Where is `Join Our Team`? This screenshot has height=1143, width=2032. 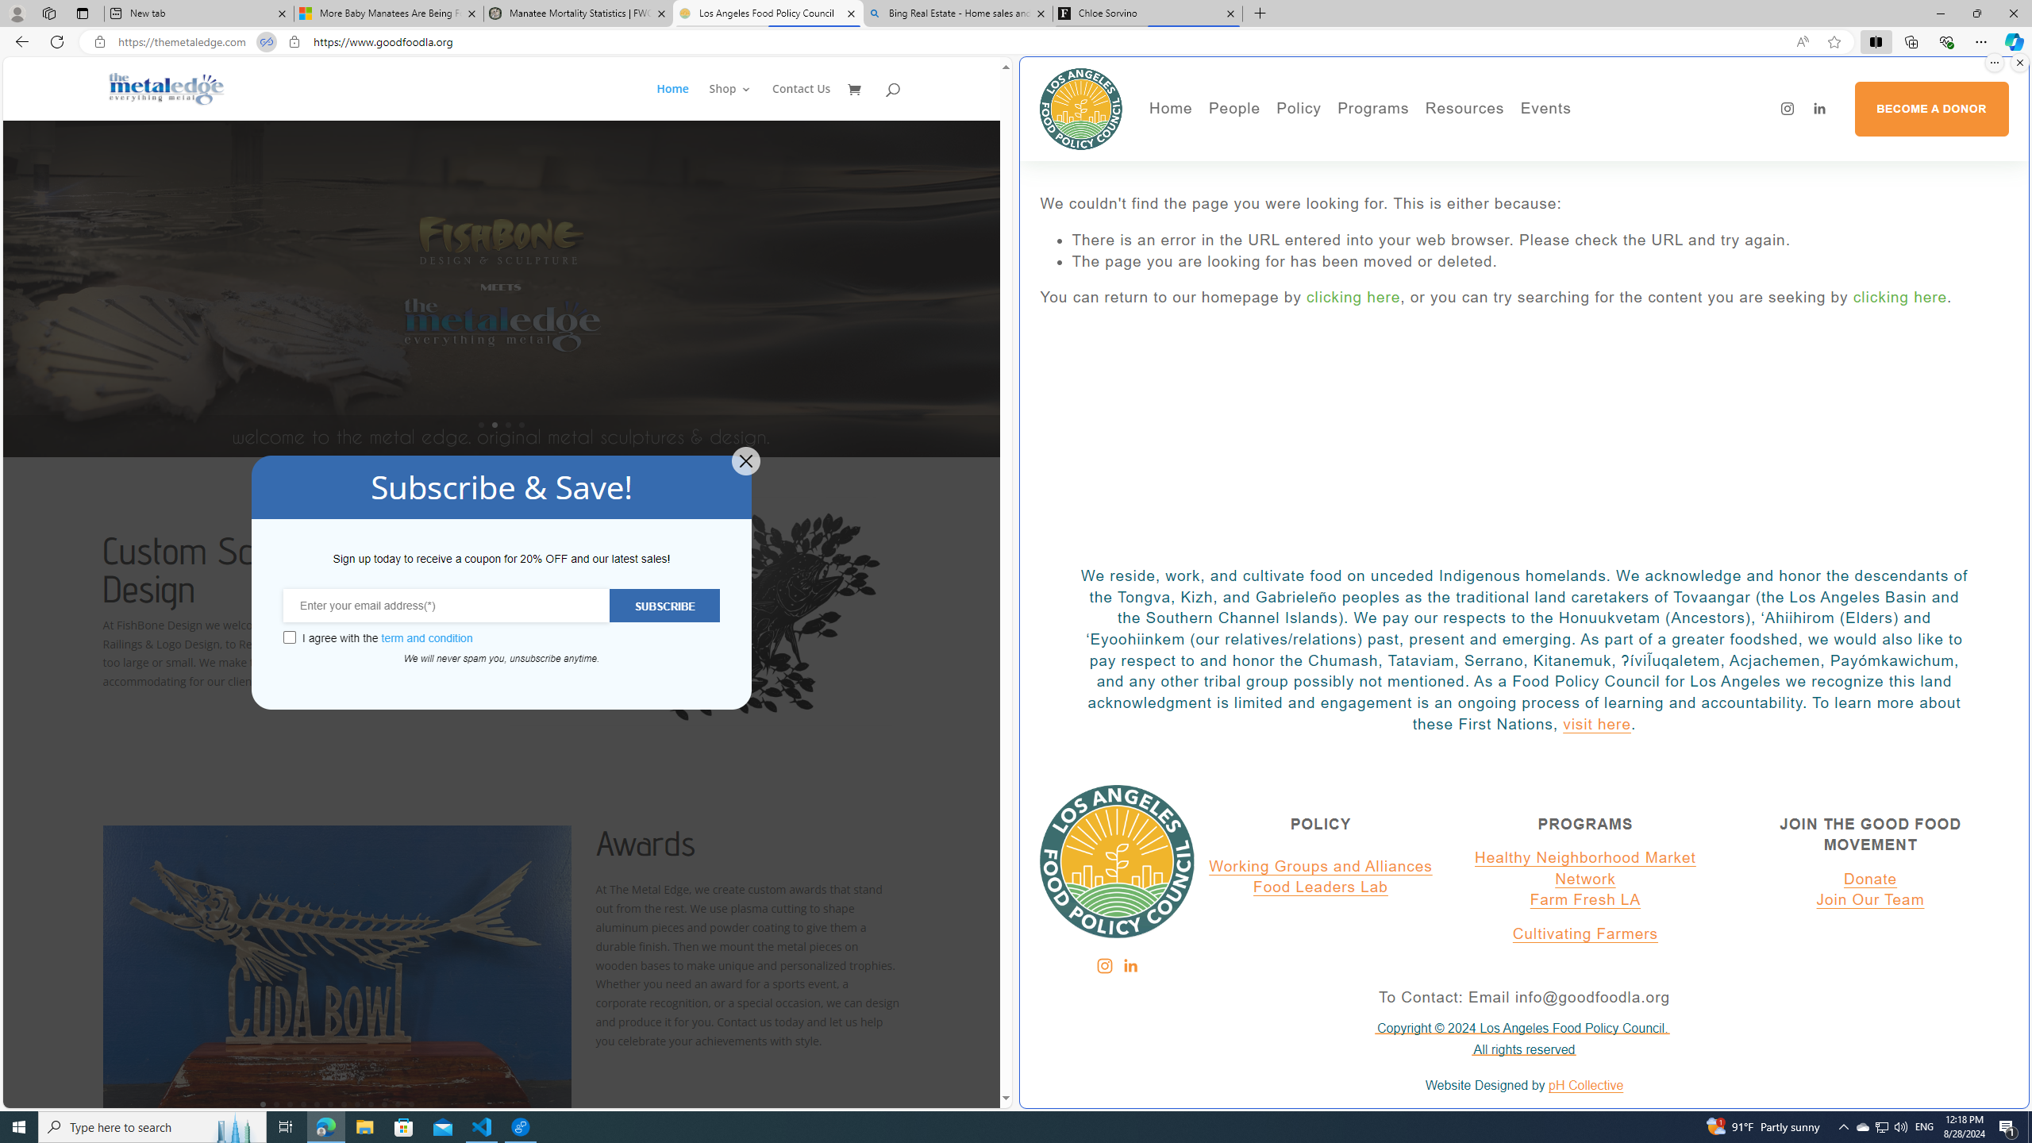
Join Our Team is located at coordinates (1870, 900).